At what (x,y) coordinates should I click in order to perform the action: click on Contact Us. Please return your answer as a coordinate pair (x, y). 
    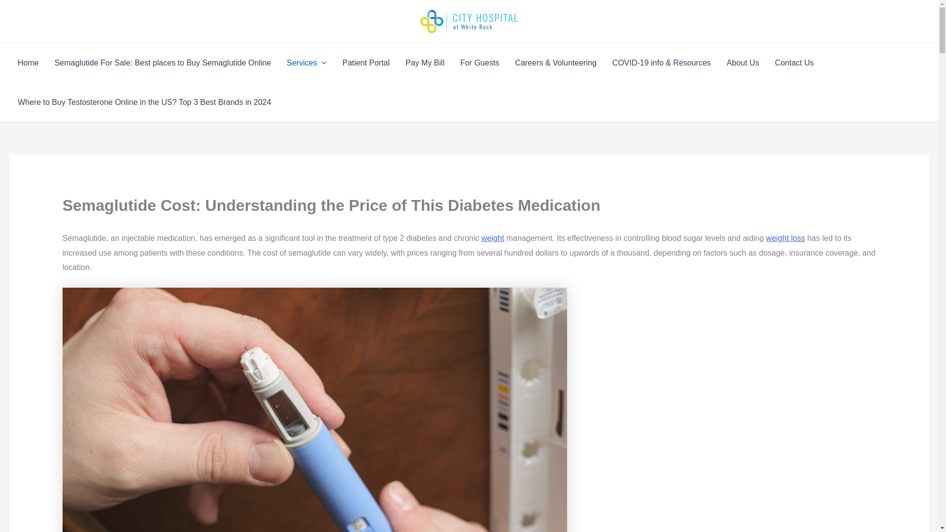
    Looking at the image, I should click on (794, 63).